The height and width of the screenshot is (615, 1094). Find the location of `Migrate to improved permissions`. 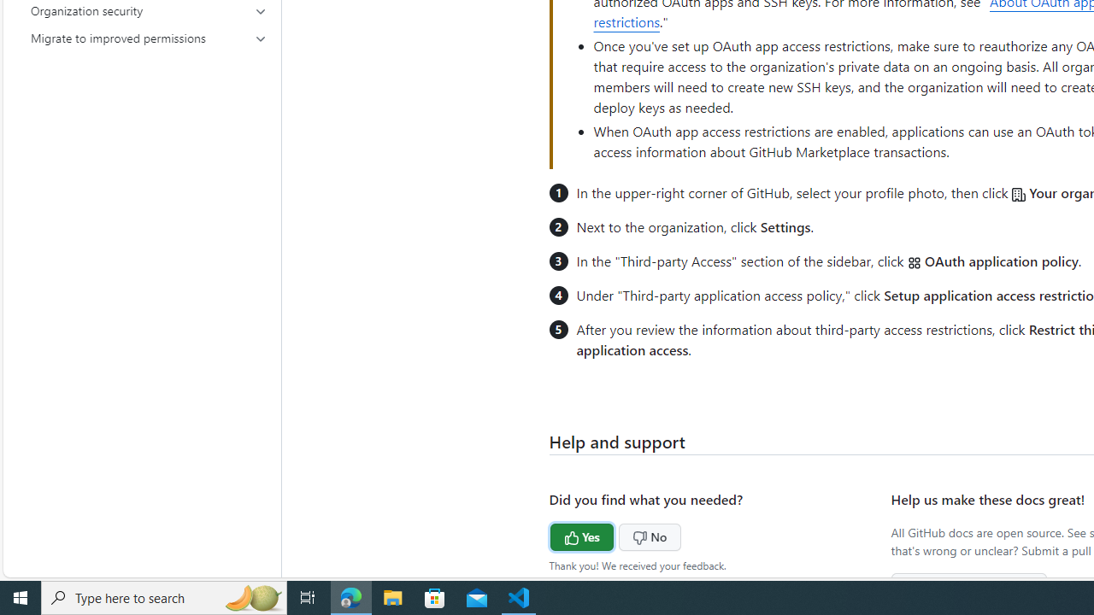

Migrate to improved permissions is located at coordinates (149, 38).